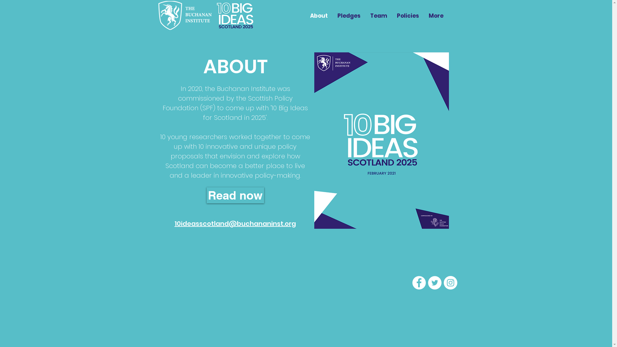 This screenshot has height=347, width=617. What do you see at coordinates (319, 16) in the screenshot?
I see `About` at bounding box center [319, 16].